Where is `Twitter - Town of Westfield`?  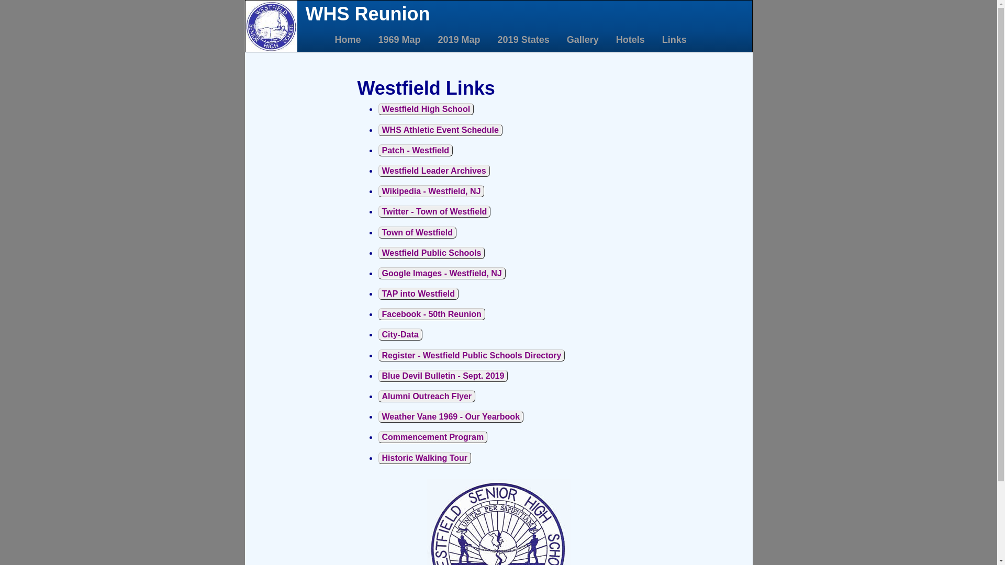 Twitter - Town of Westfield is located at coordinates (434, 211).